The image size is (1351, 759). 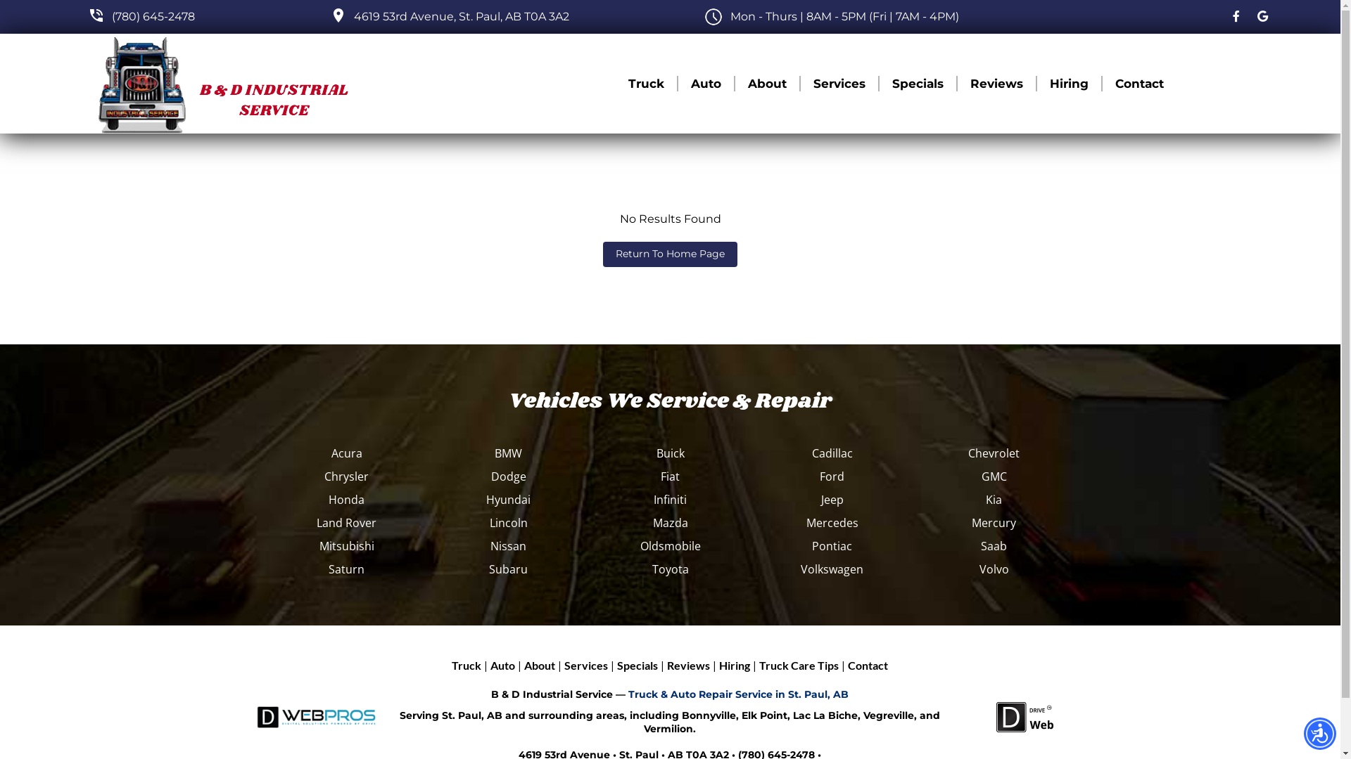 I want to click on Services, so click(x=586, y=666).